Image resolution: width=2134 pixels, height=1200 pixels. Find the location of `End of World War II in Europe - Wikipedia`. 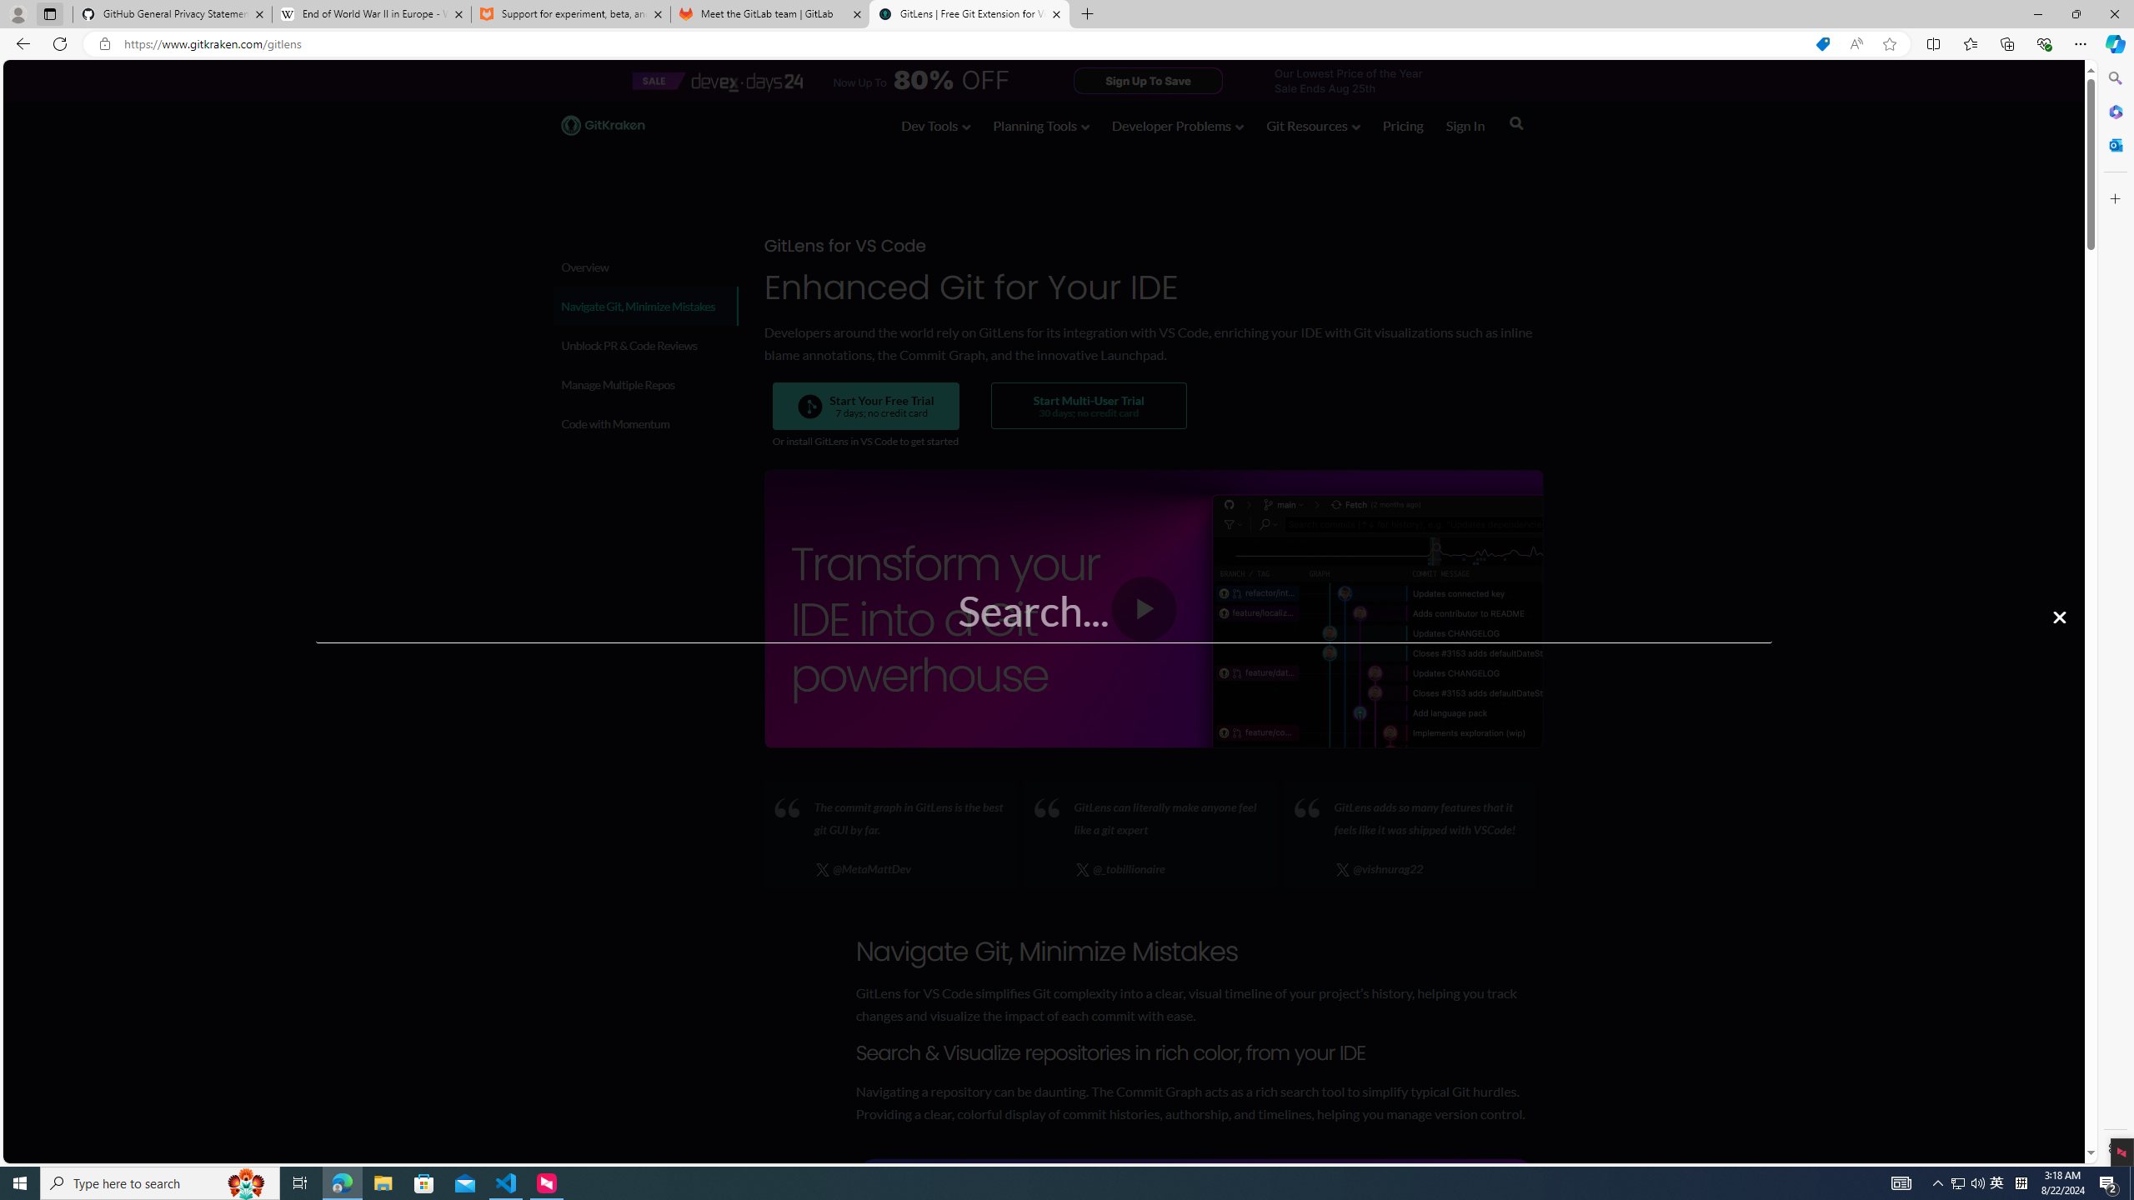

End of World War II in Europe - Wikipedia is located at coordinates (371, 14).